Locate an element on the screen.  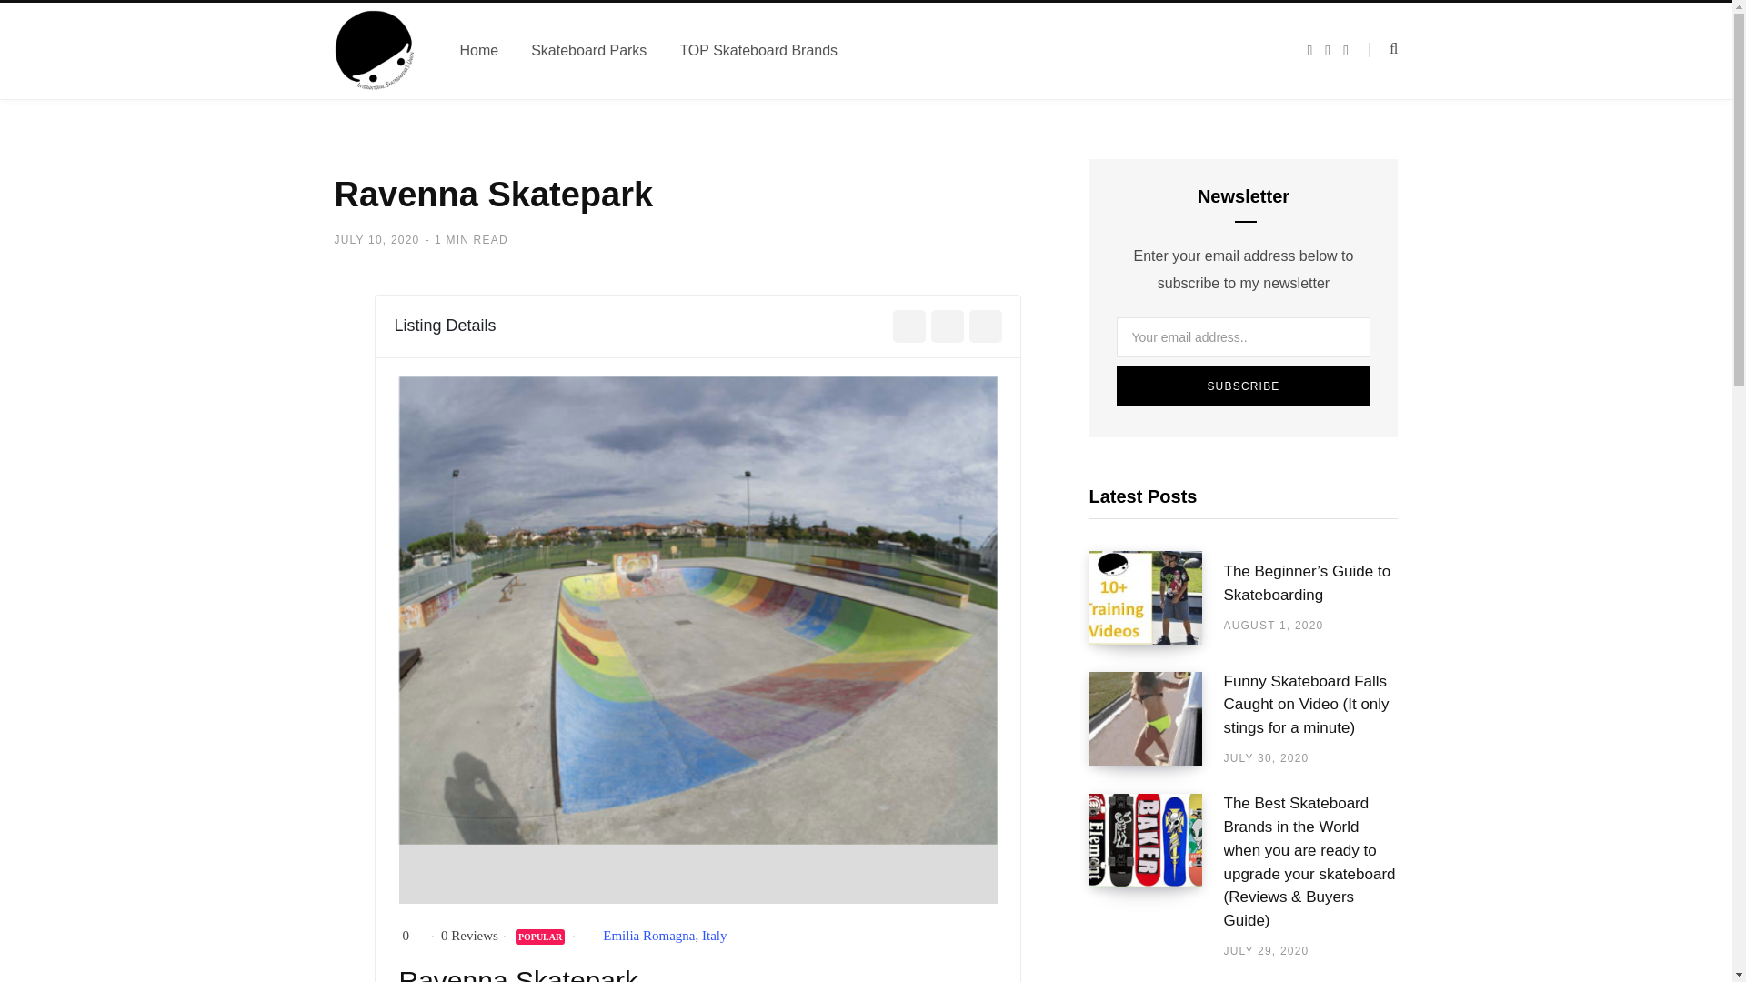
Subscribe is located at coordinates (1244, 386).